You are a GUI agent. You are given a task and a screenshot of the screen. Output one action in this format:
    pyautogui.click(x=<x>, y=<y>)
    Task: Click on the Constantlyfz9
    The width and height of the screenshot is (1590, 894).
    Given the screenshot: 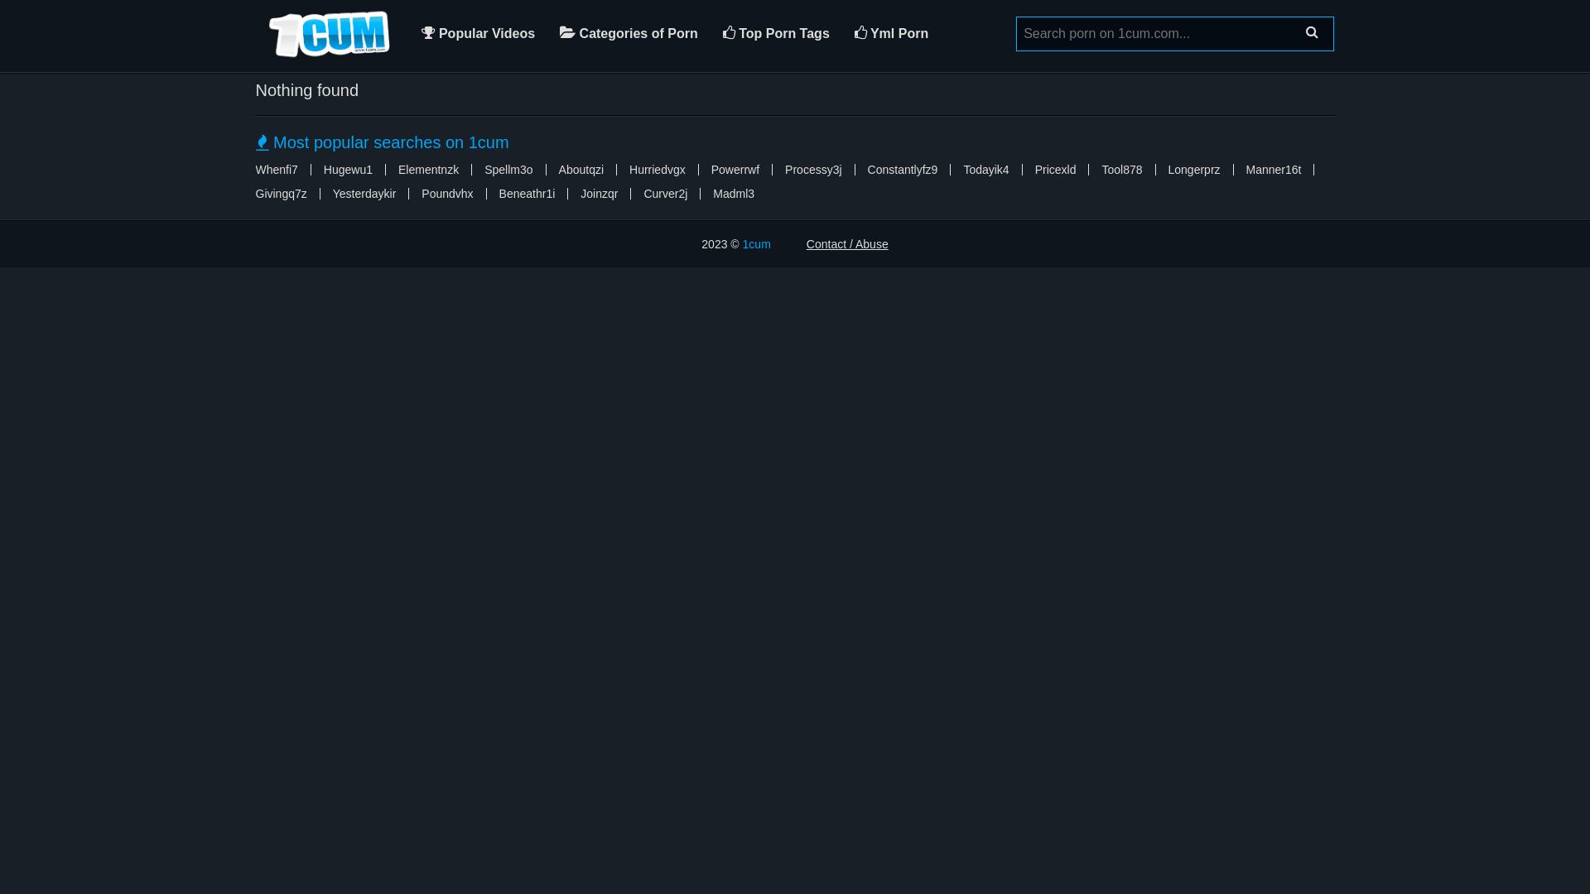 What is the action you would take?
    pyautogui.click(x=903, y=170)
    